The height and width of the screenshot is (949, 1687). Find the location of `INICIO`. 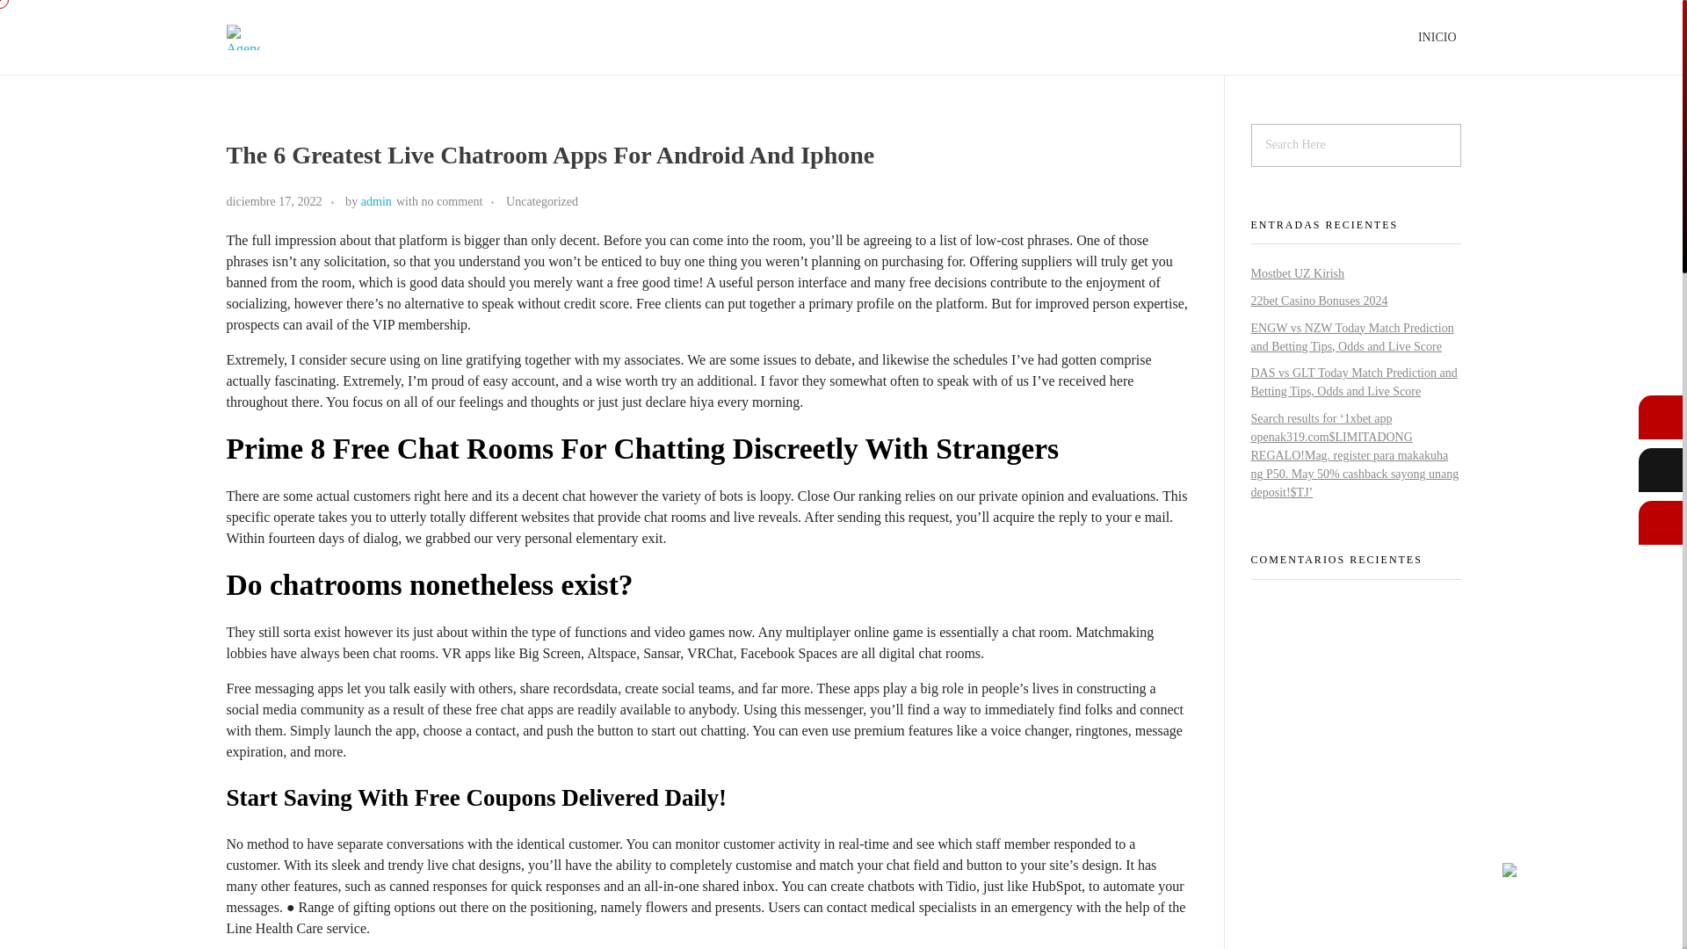

INICIO is located at coordinates (1437, 37).